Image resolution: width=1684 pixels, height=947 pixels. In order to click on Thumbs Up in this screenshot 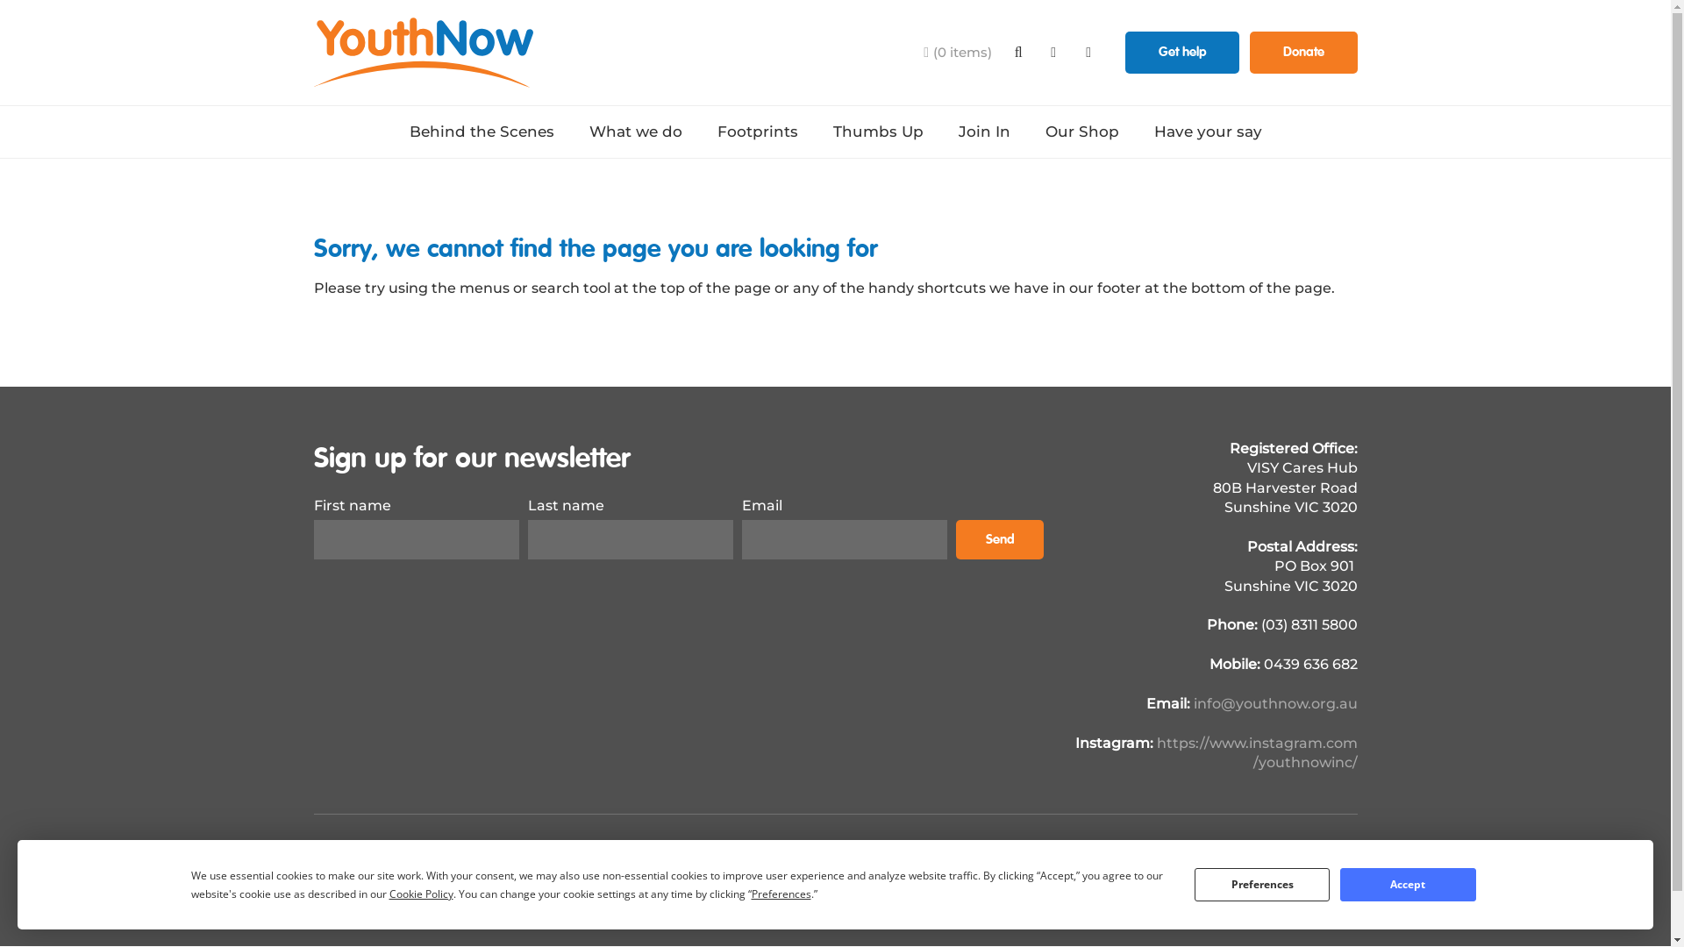, I will do `click(879, 132)`.